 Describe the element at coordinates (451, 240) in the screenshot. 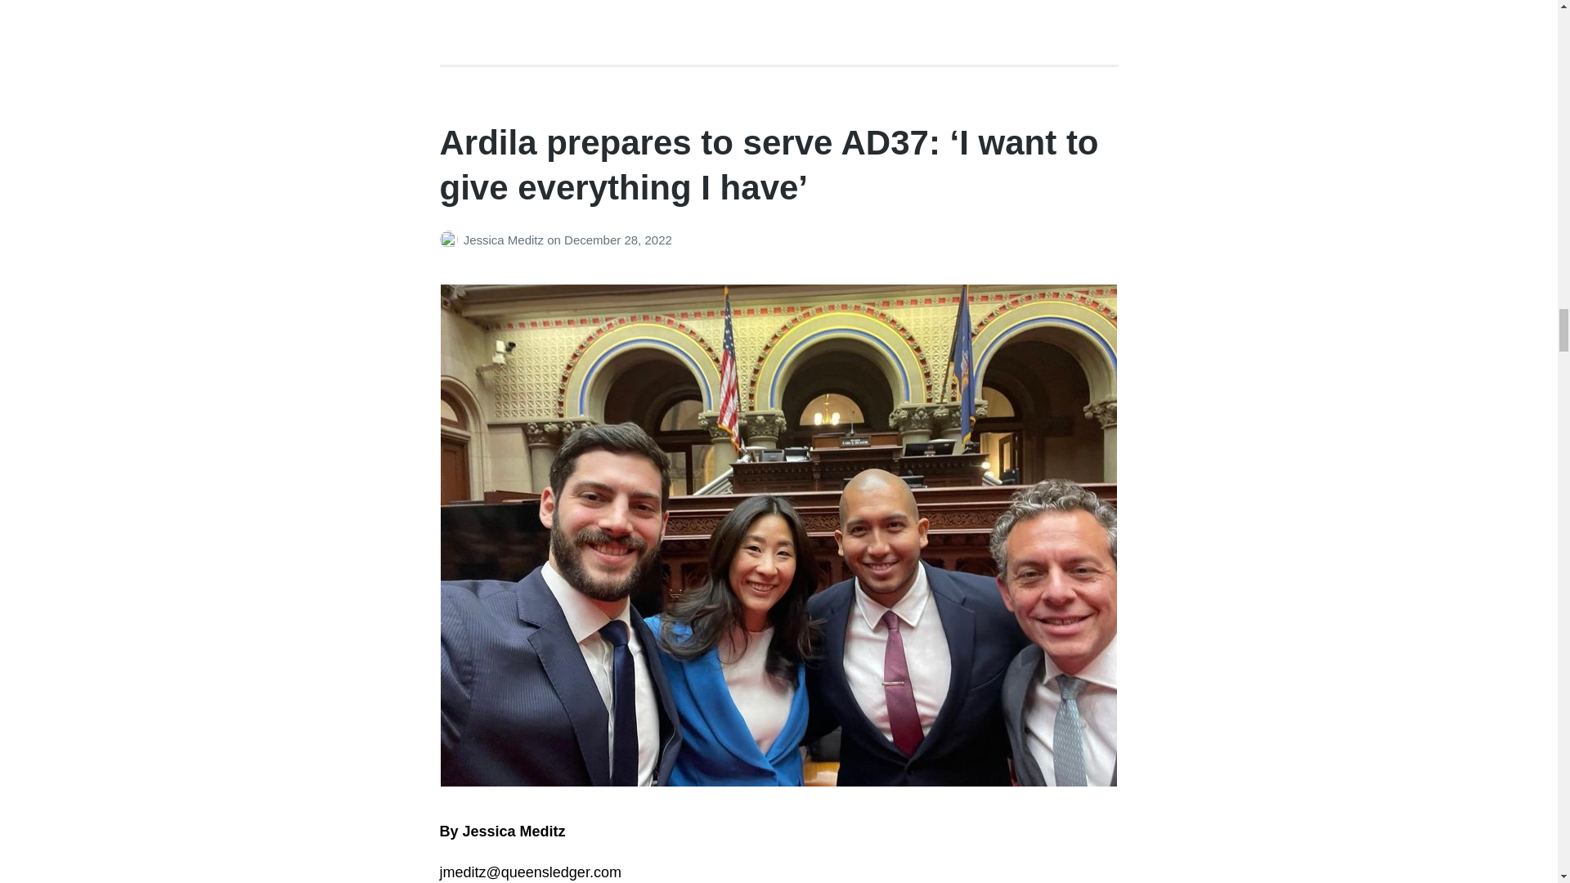

I see `Posts by Jessica Meditz` at that location.